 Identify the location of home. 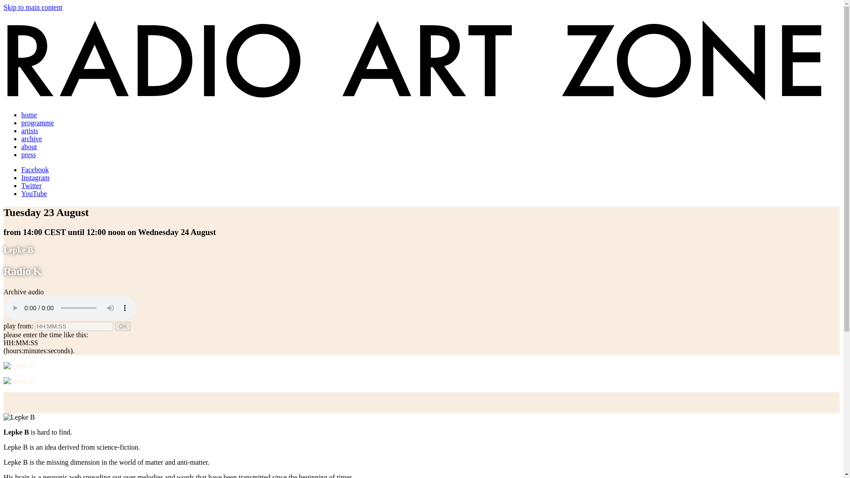
(29, 114).